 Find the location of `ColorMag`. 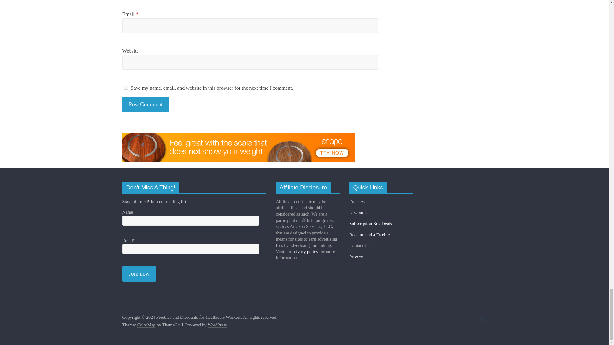

ColorMag is located at coordinates (146, 325).